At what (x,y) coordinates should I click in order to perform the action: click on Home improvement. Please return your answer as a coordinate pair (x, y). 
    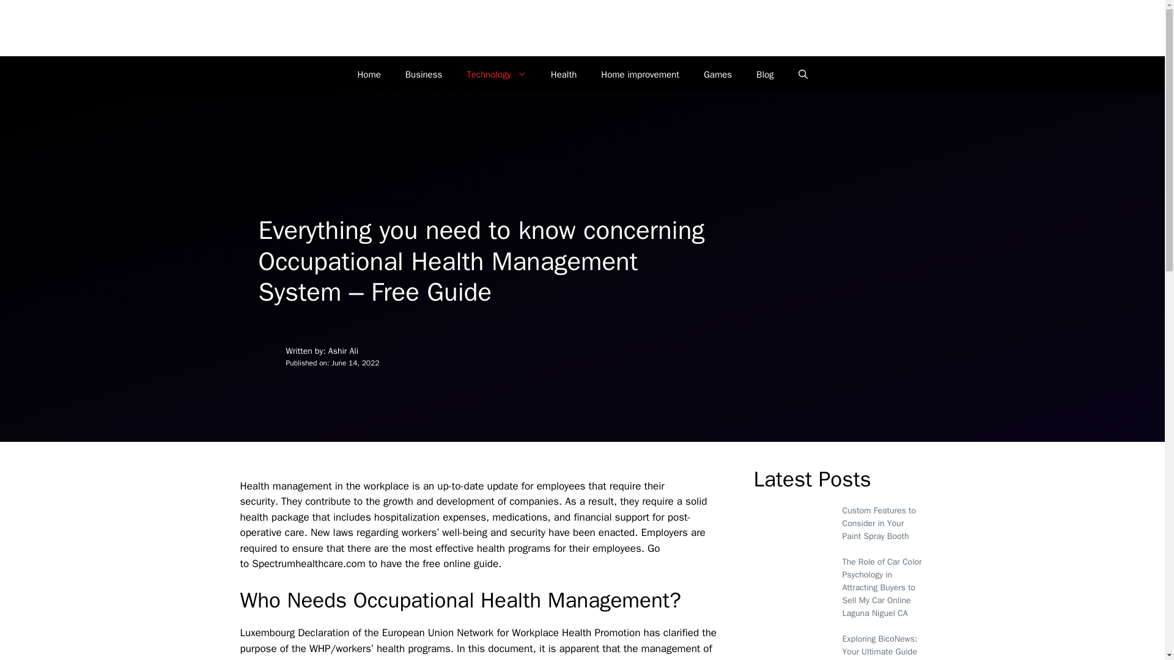
    Looking at the image, I should click on (640, 75).